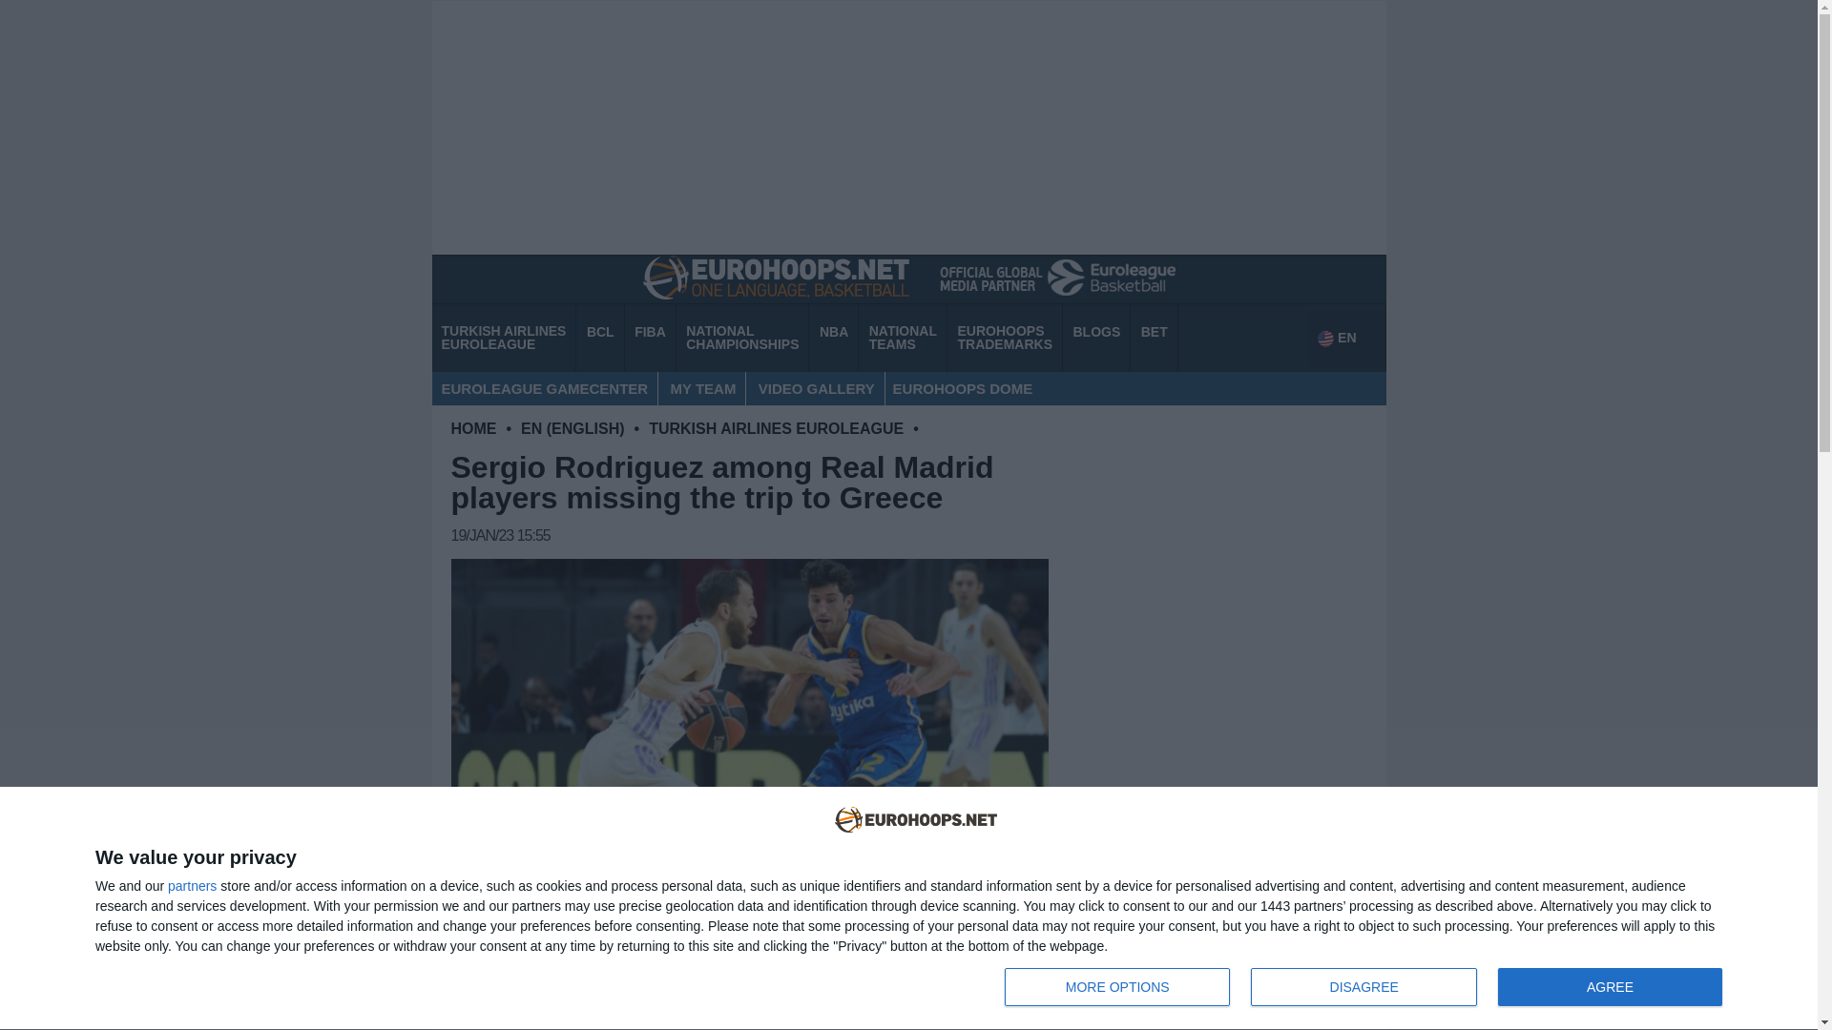 The width and height of the screenshot is (1832, 1030). What do you see at coordinates (473, 429) in the screenshot?
I see `AGREE` at bounding box center [473, 429].